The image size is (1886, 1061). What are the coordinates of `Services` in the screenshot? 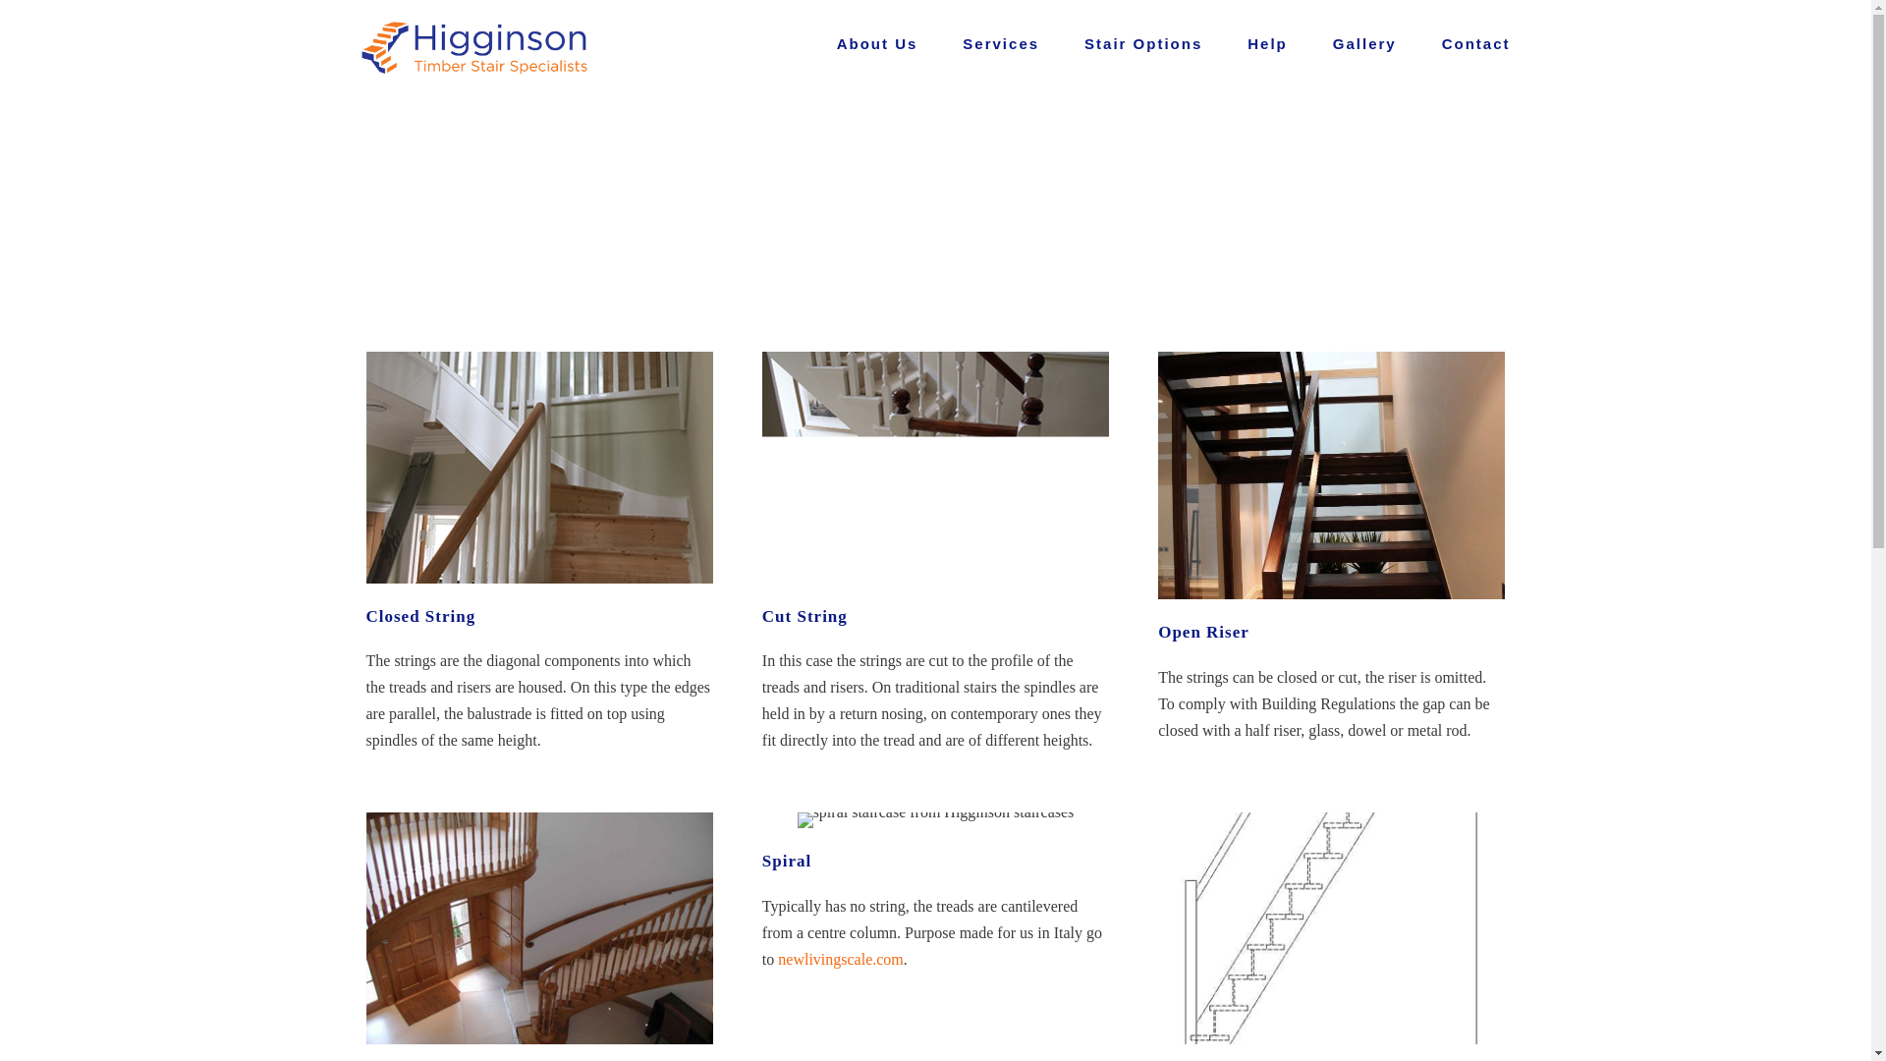 It's located at (1000, 48).